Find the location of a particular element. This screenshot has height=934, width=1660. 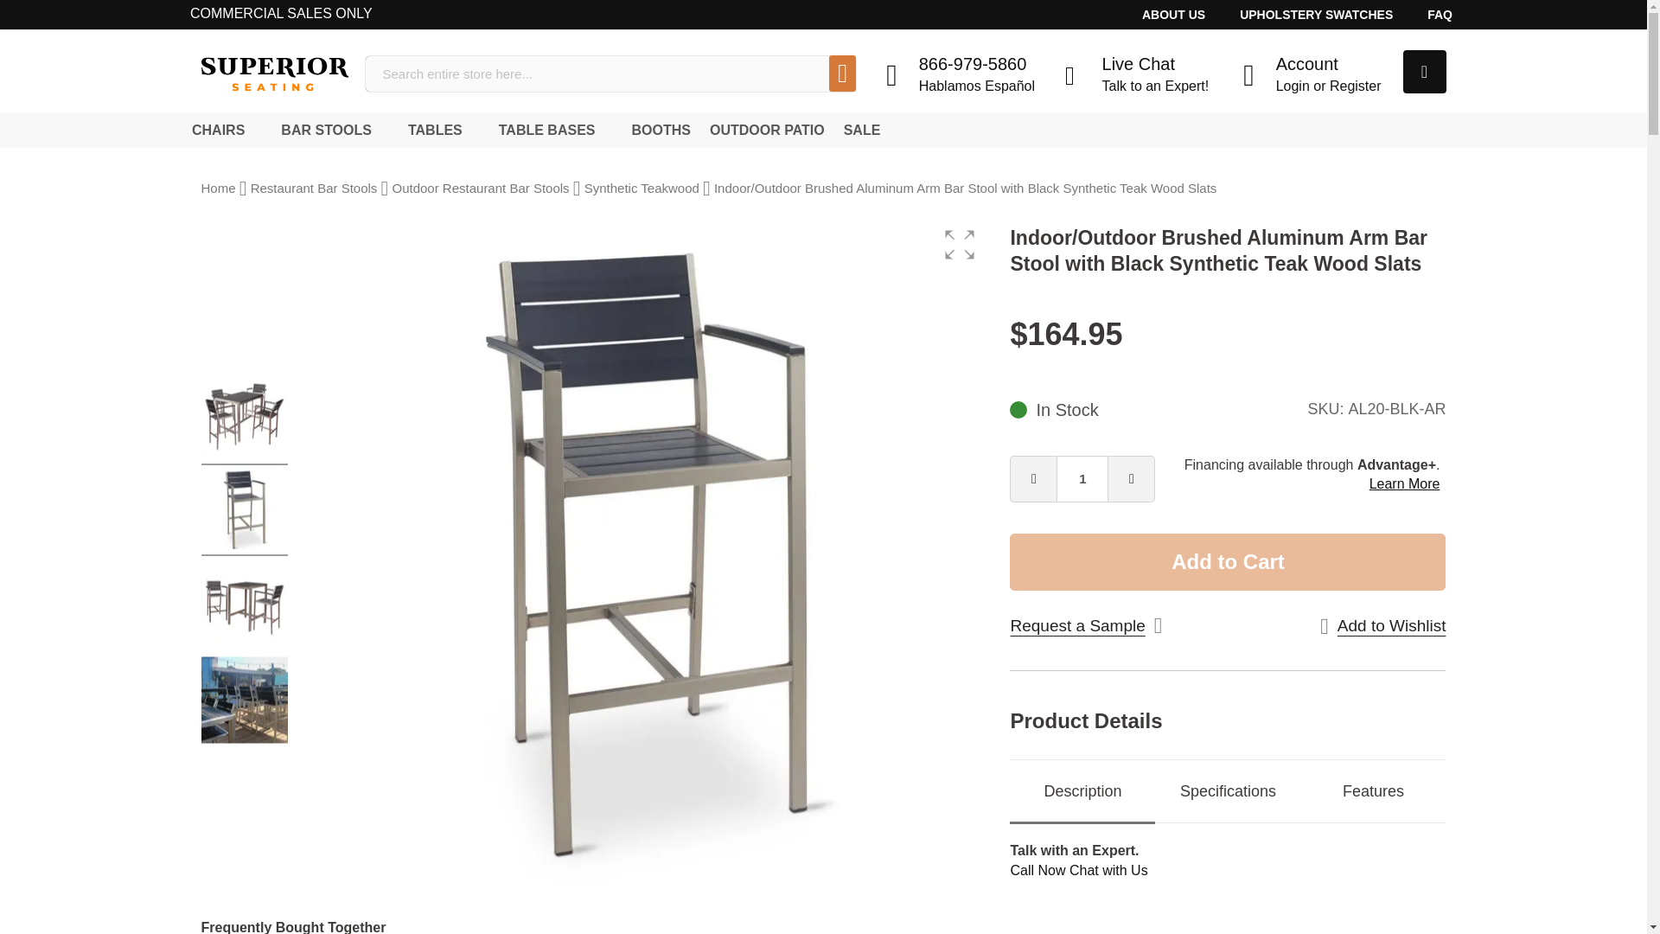

TABLE BASES is located at coordinates (550, 130).